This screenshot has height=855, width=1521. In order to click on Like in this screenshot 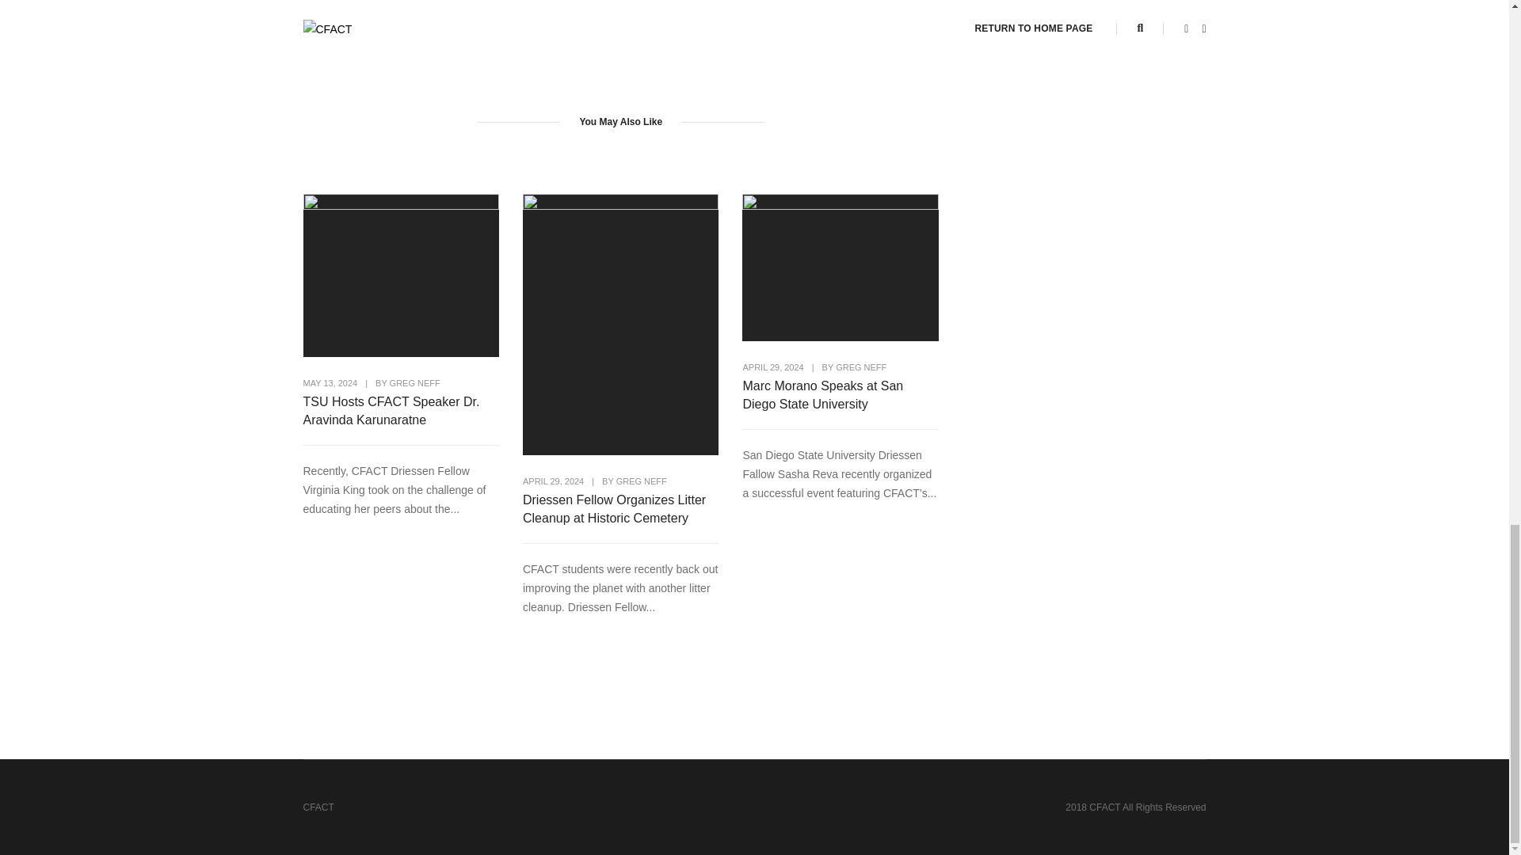, I will do `click(852, 14)`.